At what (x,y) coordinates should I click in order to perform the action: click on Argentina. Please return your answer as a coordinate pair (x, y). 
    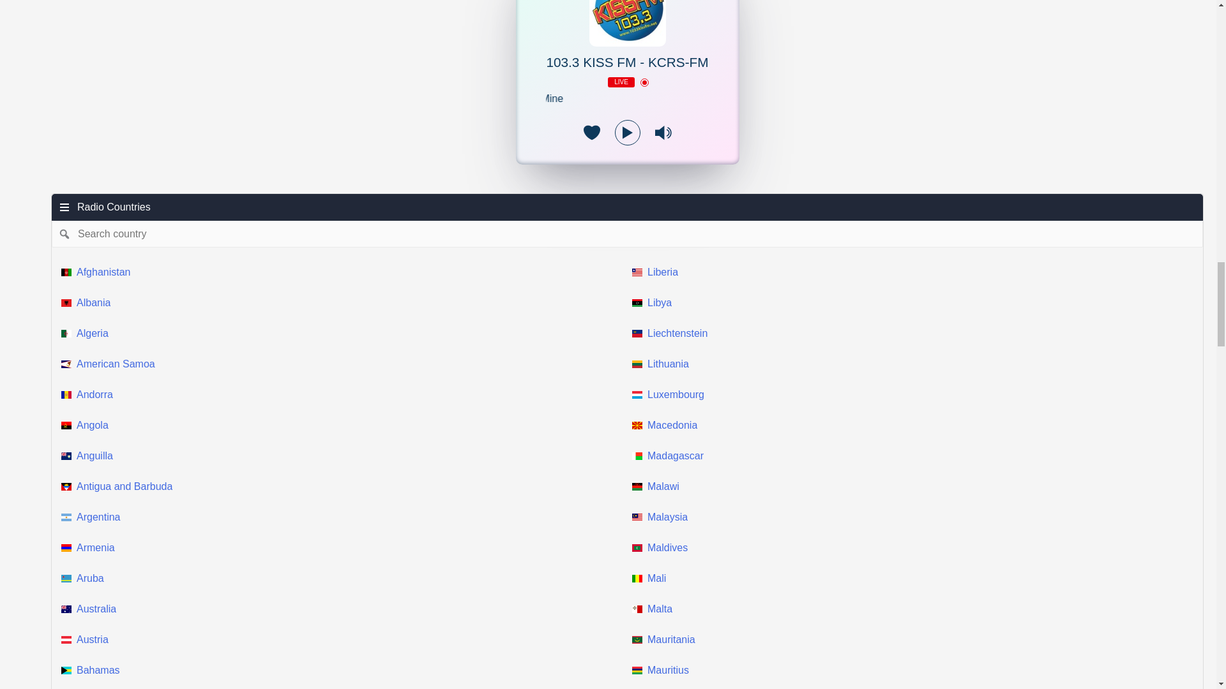
    Looking at the image, I should click on (342, 517).